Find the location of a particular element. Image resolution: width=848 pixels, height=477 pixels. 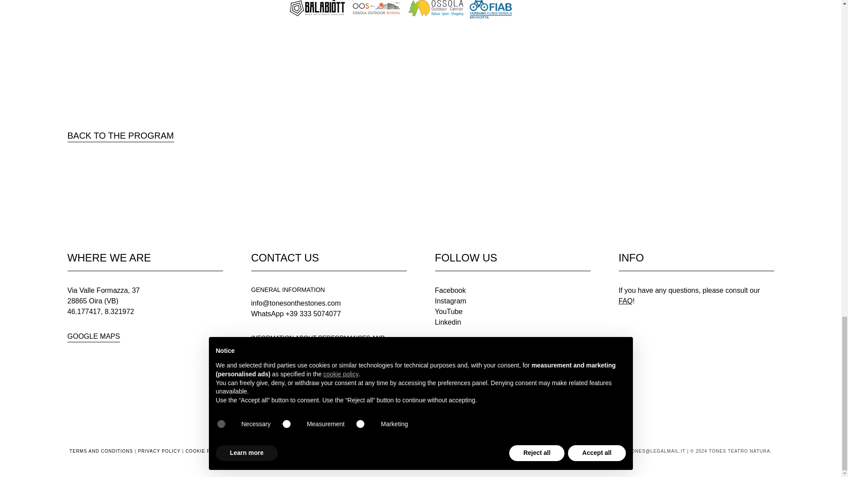

FAQ is located at coordinates (625, 301).